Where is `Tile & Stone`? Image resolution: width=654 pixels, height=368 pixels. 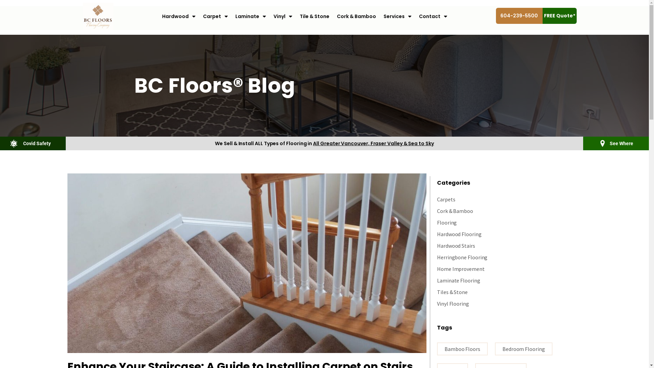 Tile & Stone is located at coordinates (314, 16).